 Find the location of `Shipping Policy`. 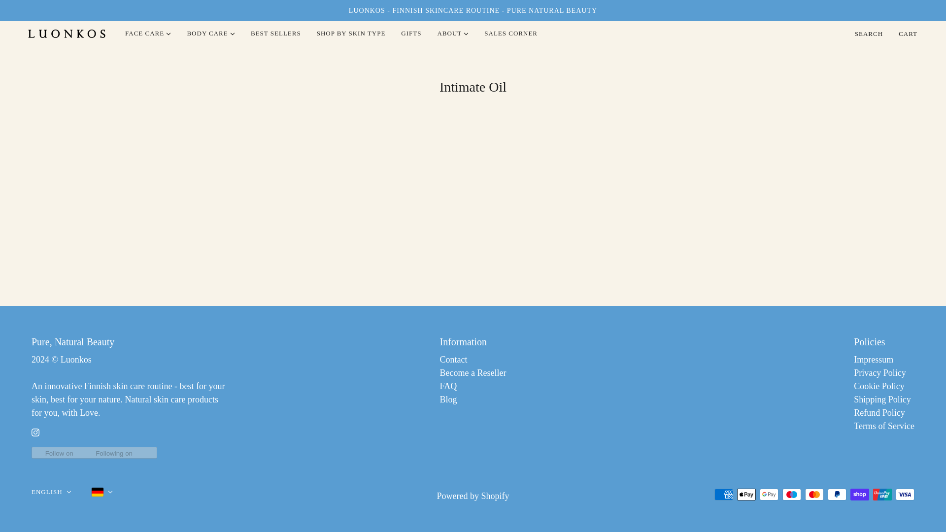

Shipping Policy is located at coordinates (882, 399).